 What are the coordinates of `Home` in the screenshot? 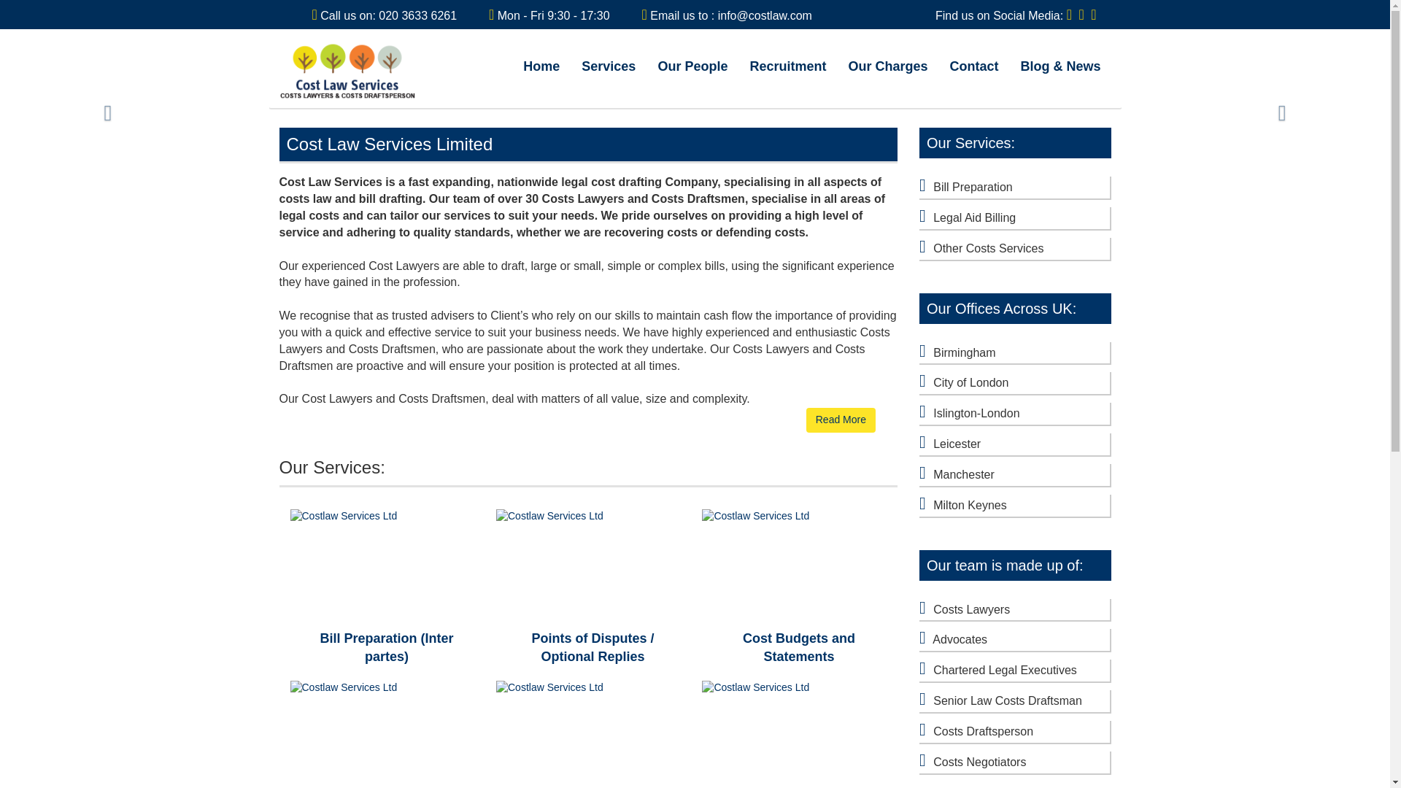 It's located at (541, 73).